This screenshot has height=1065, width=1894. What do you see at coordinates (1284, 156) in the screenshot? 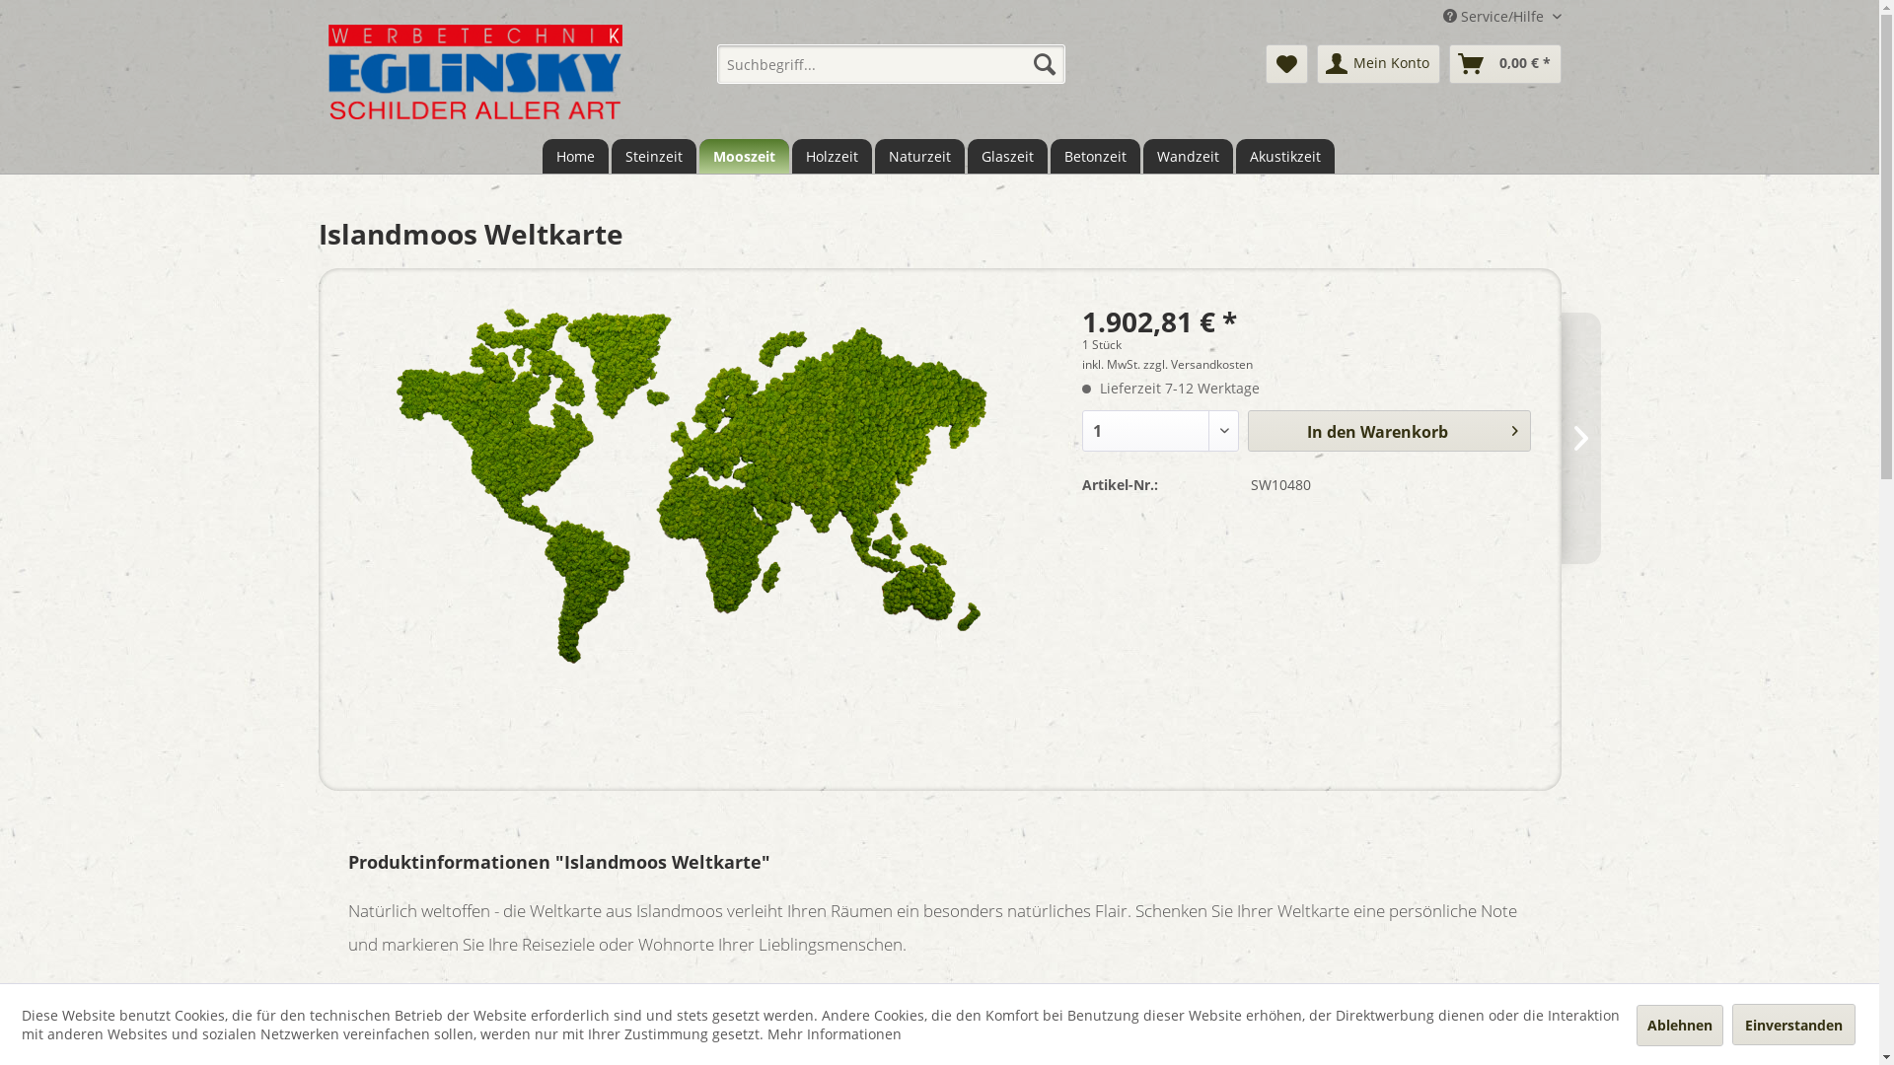
I see `Akustikzeit` at bounding box center [1284, 156].